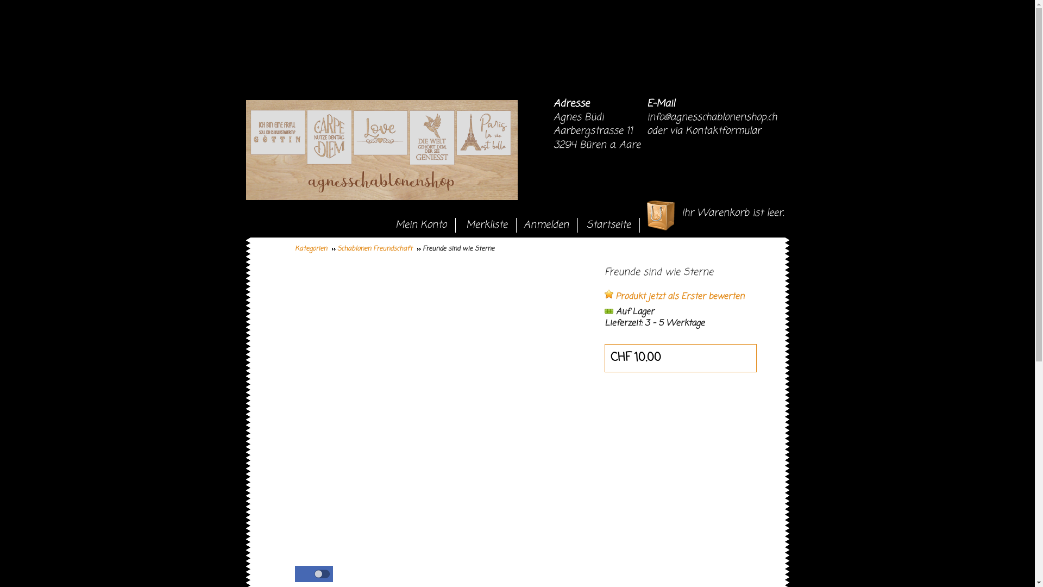  What do you see at coordinates (424, 224) in the screenshot?
I see `Mein Konto` at bounding box center [424, 224].